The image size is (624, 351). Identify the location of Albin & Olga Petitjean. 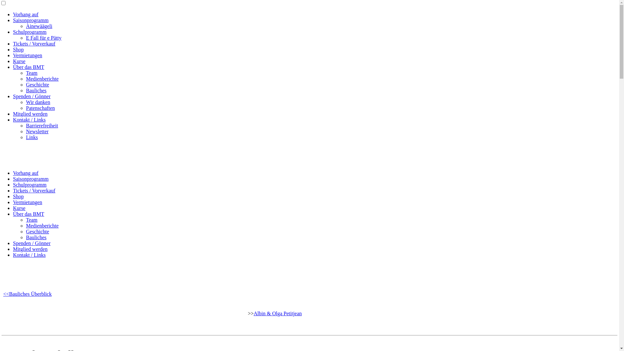
(278, 313).